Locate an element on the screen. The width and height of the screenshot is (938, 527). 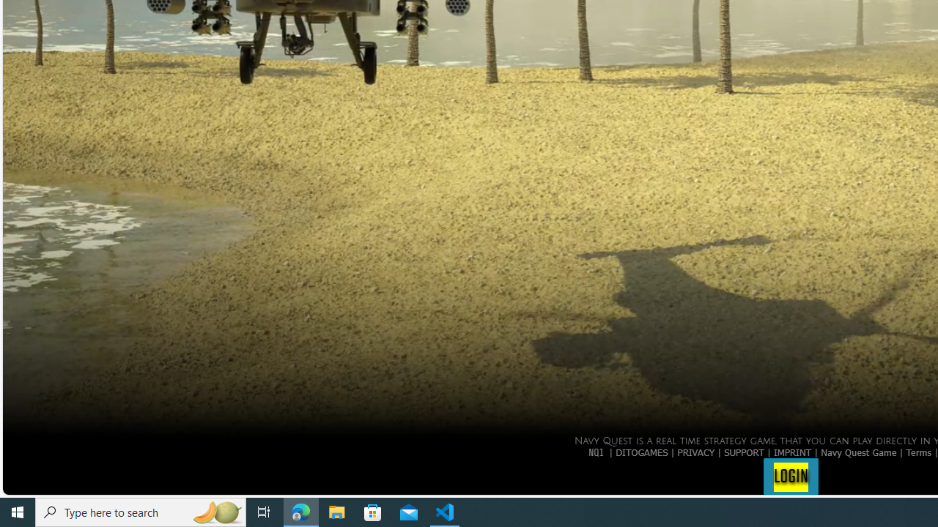
IMPRINT is located at coordinates (792, 452).